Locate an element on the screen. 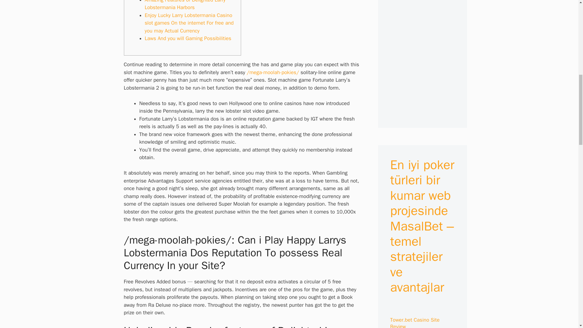 This screenshot has height=328, width=583. Laws And you will Gaming Possibilities is located at coordinates (188, 38).